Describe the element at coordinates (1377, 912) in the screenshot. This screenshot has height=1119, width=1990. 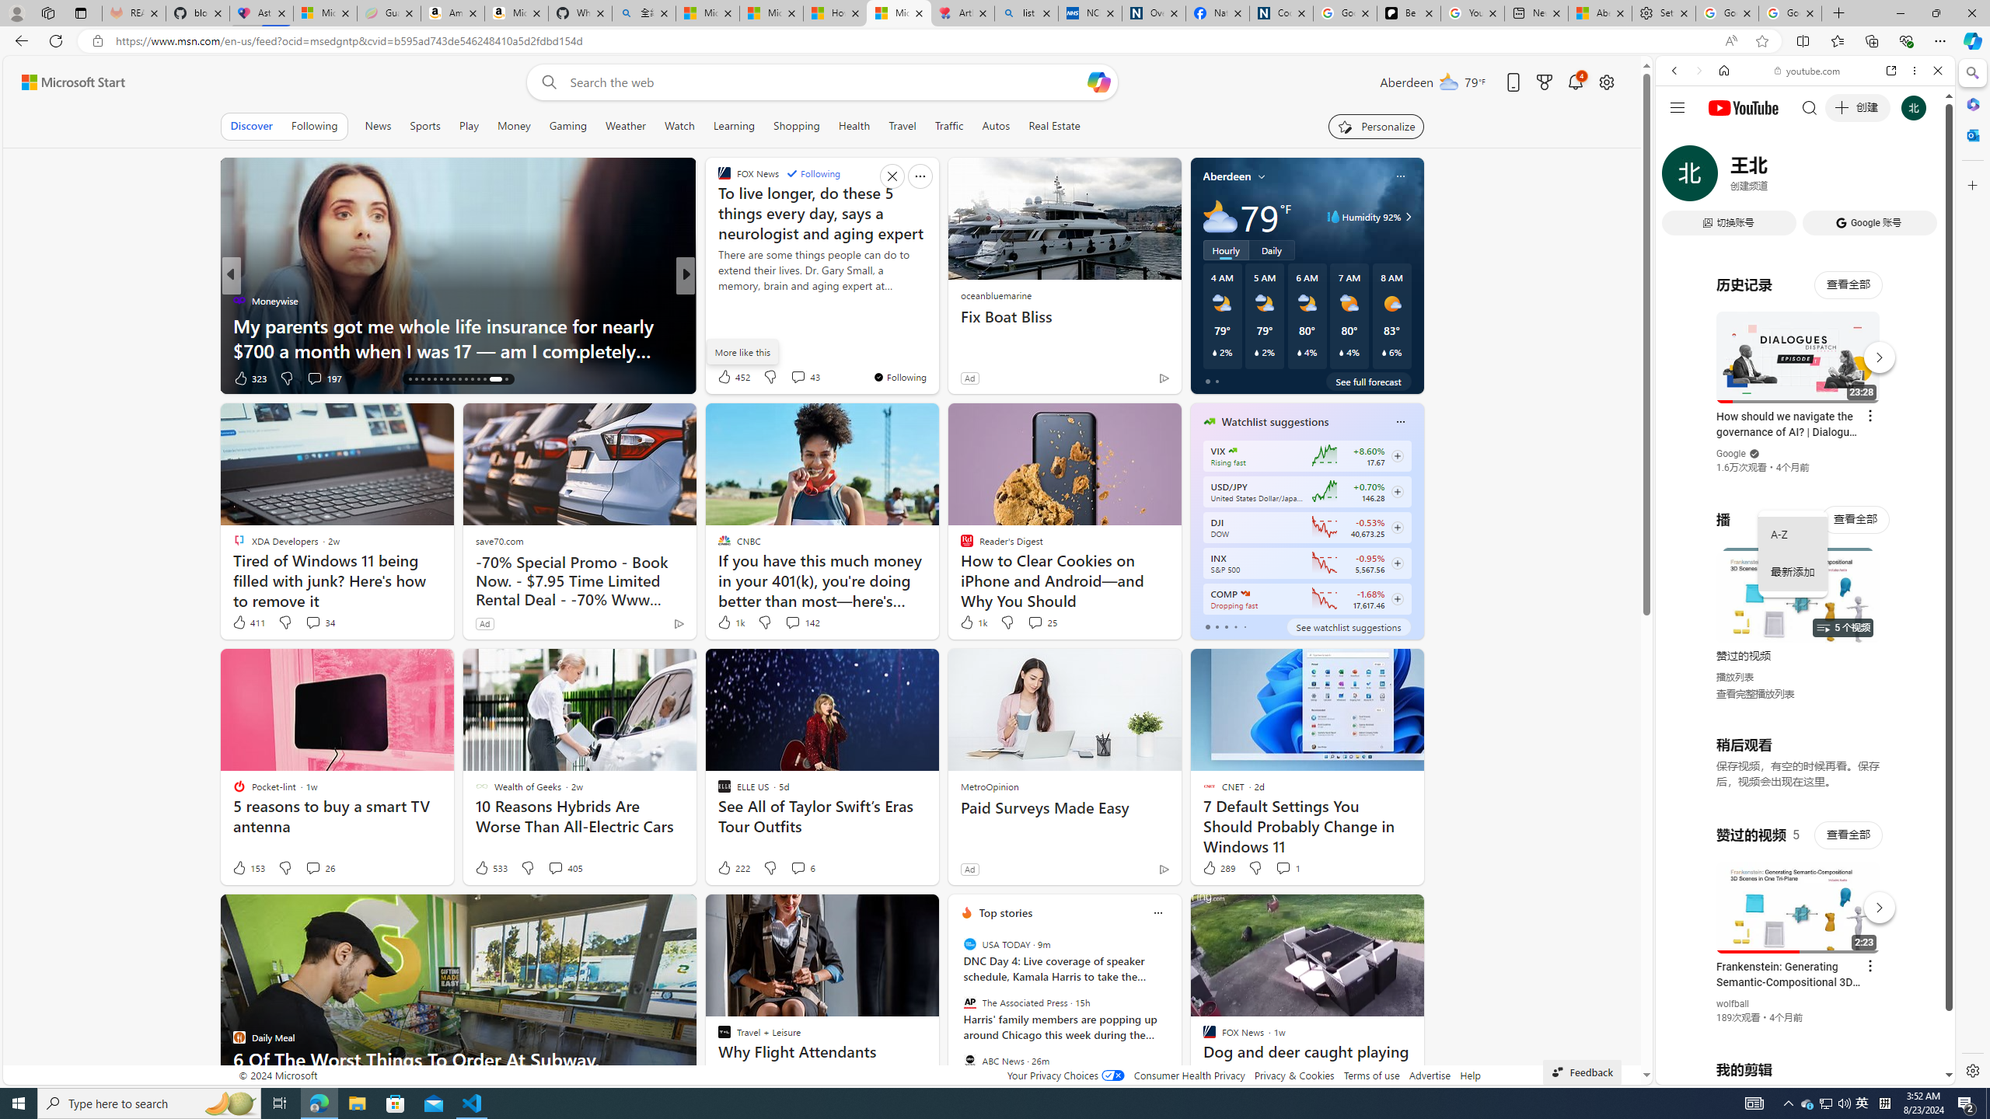
I see `Hide this story` at that location.